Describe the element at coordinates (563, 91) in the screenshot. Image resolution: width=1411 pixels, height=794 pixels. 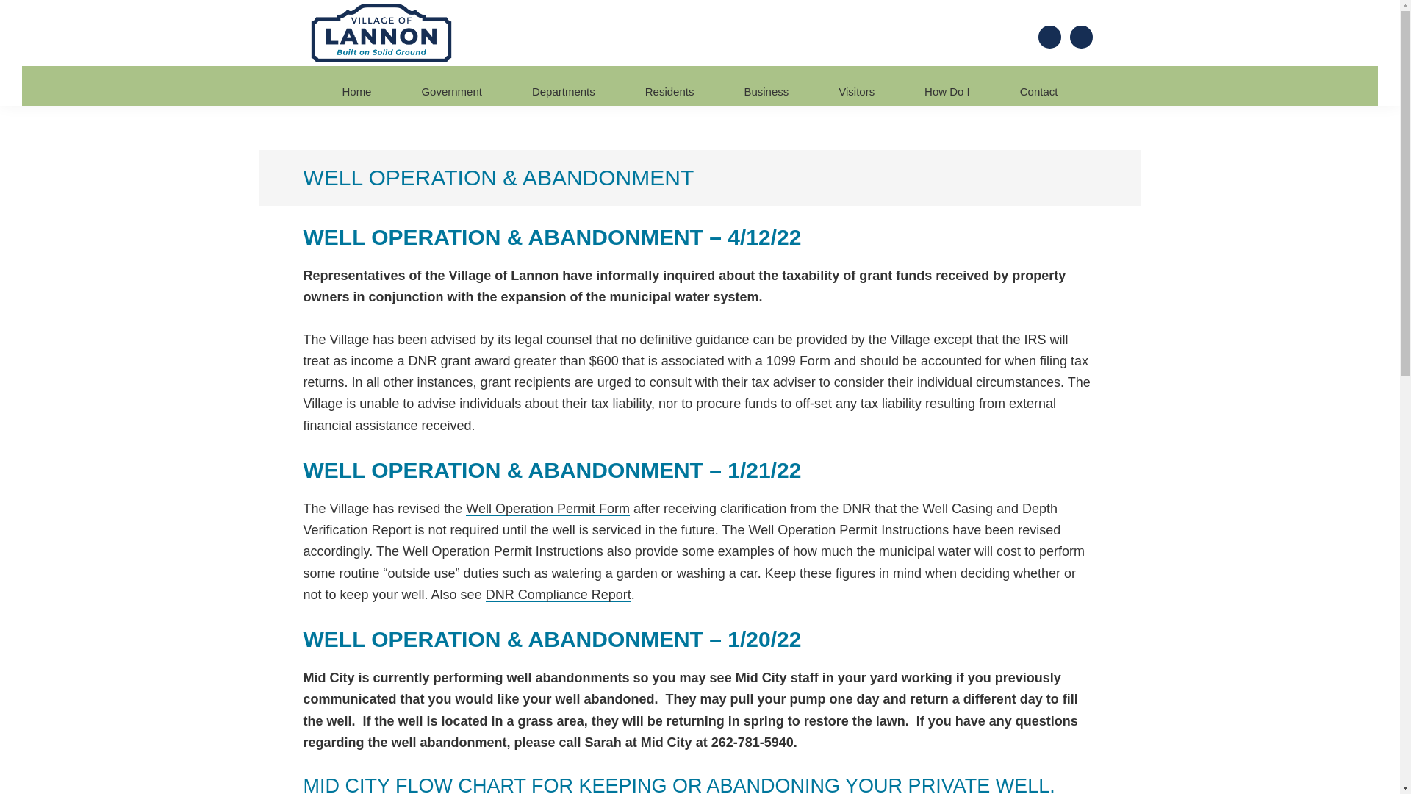
I see `Departments` at that location.